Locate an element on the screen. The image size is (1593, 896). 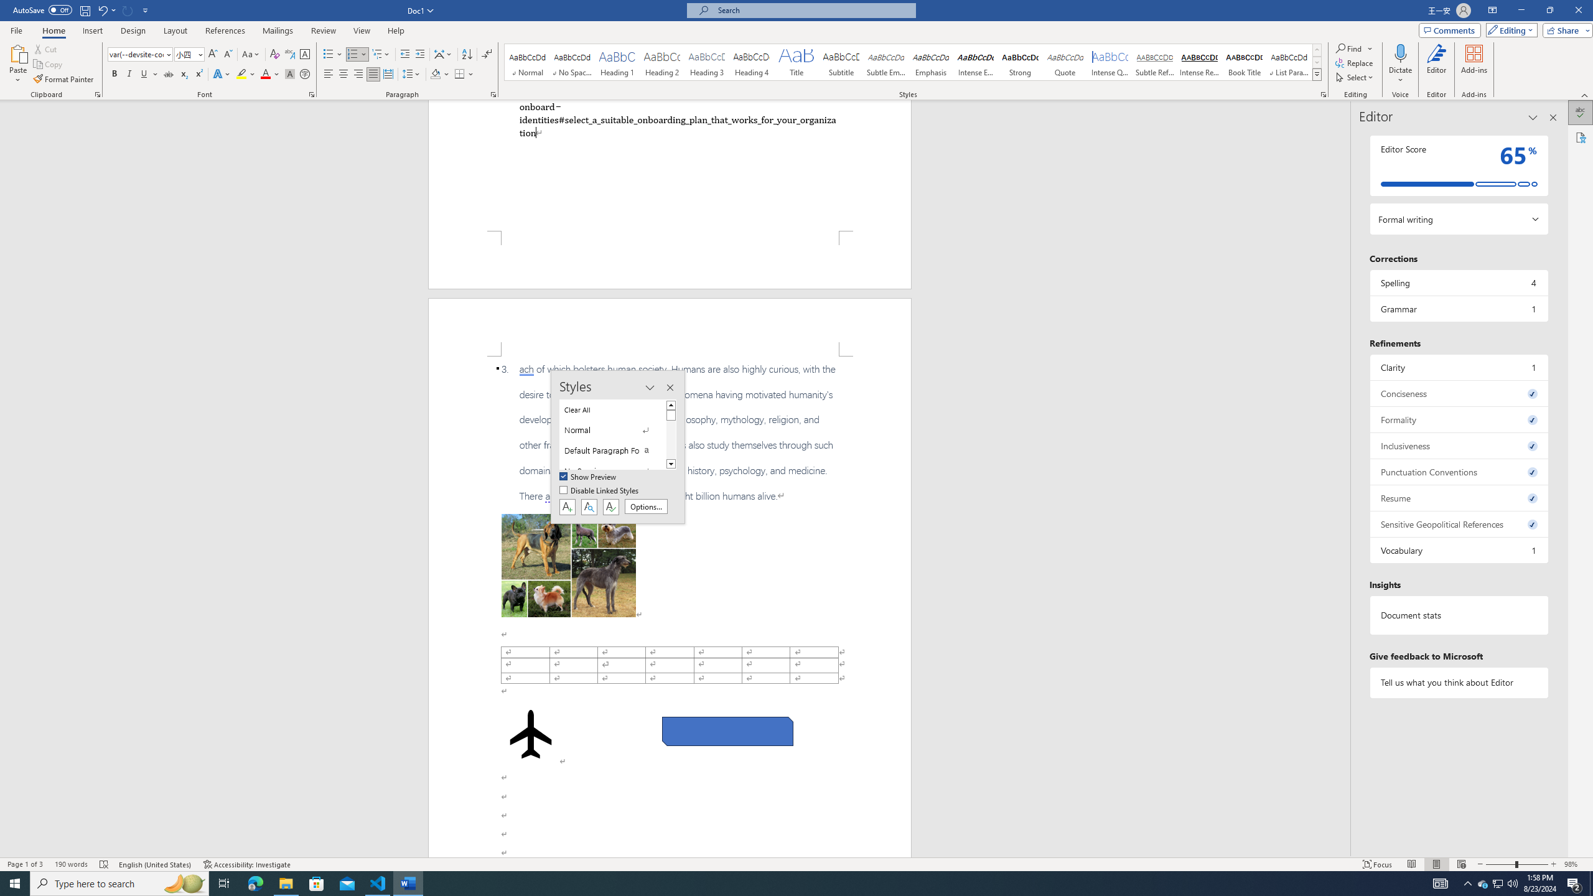
Help is located at coordinates (396, 30).